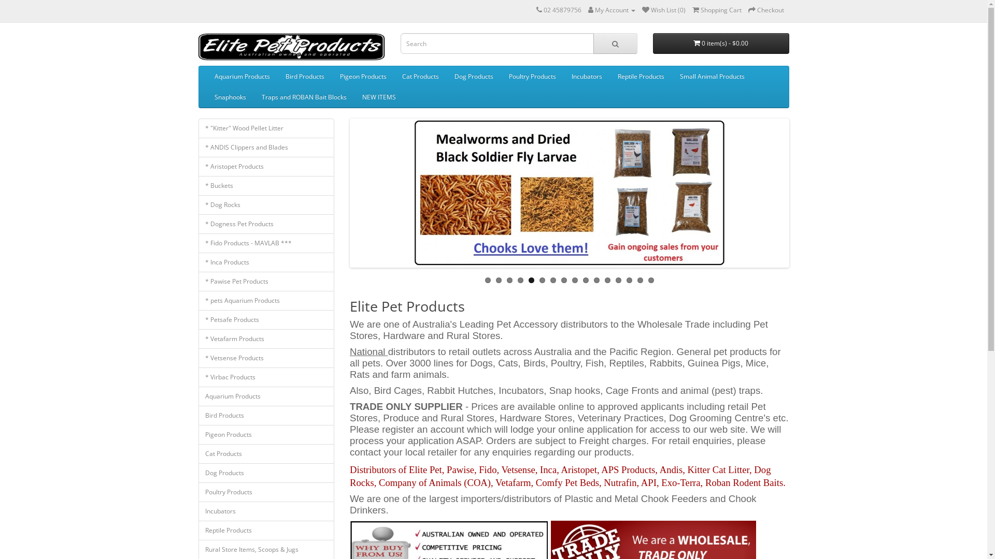 The image size is (995, 559). Describe the element at coordinates (266, 186) in the screenshot. I see `* Buckets` at that location.